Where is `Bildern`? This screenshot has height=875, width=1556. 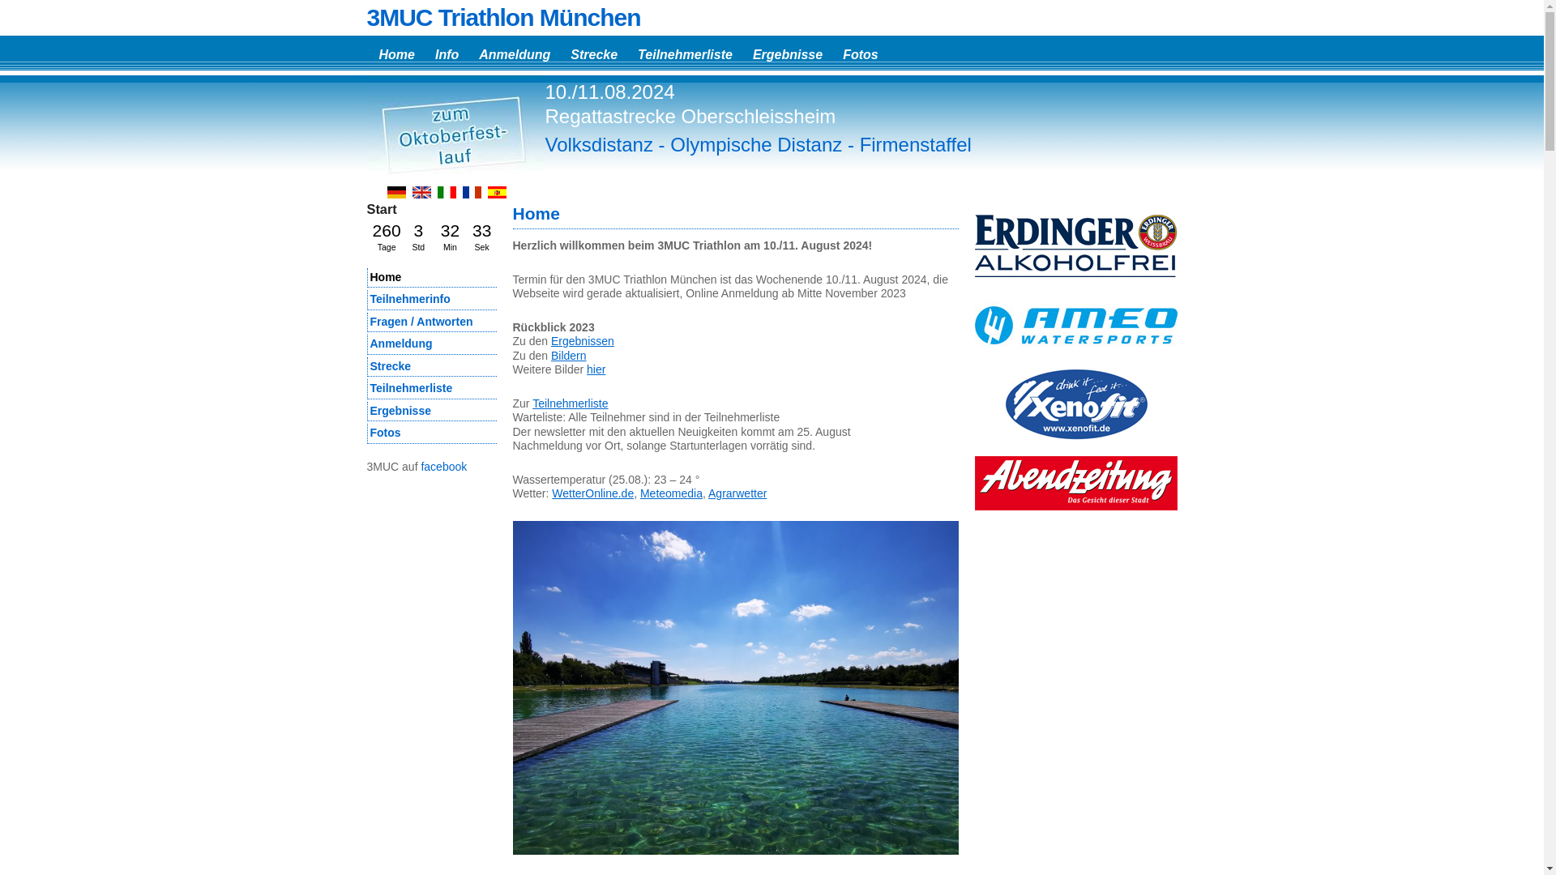
Bildern is located at coordinates (569, 355).